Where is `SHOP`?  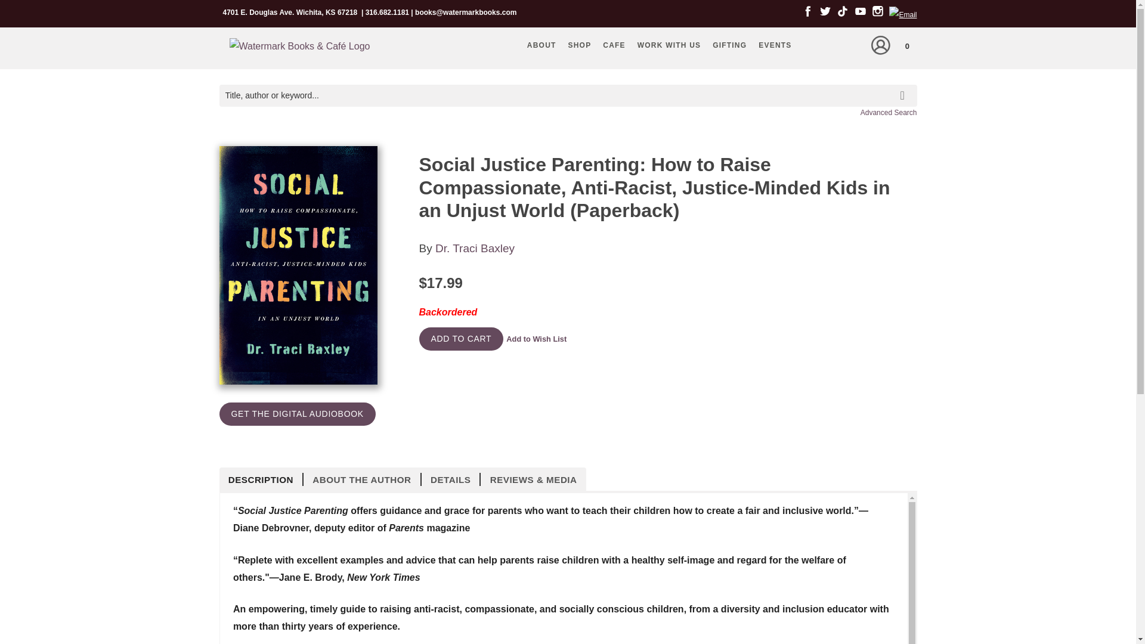
SHOP is located at coordinates (580, 45).